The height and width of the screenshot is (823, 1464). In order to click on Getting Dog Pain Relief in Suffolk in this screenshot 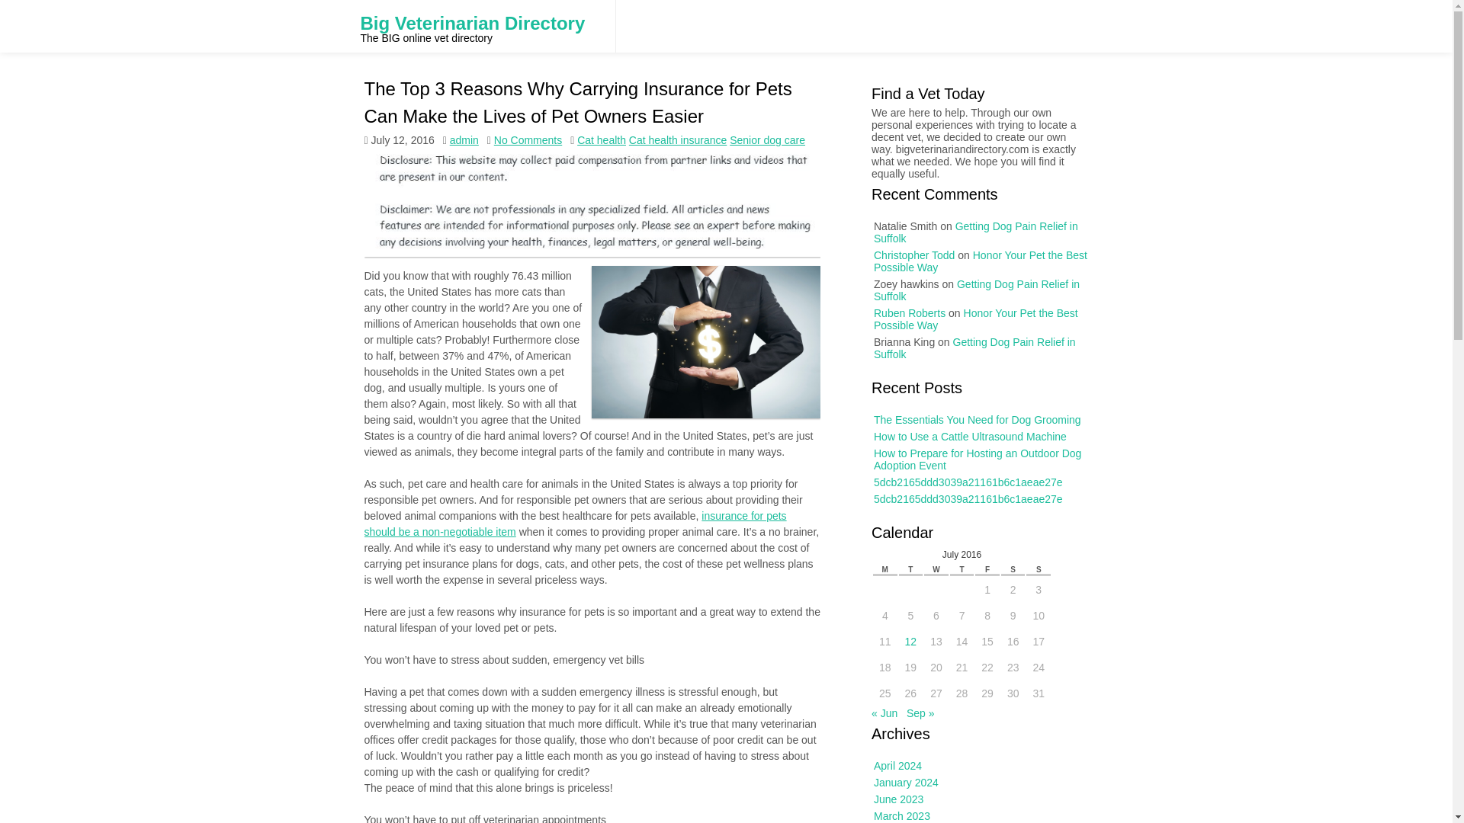, I will do `click(1010, 564)`.